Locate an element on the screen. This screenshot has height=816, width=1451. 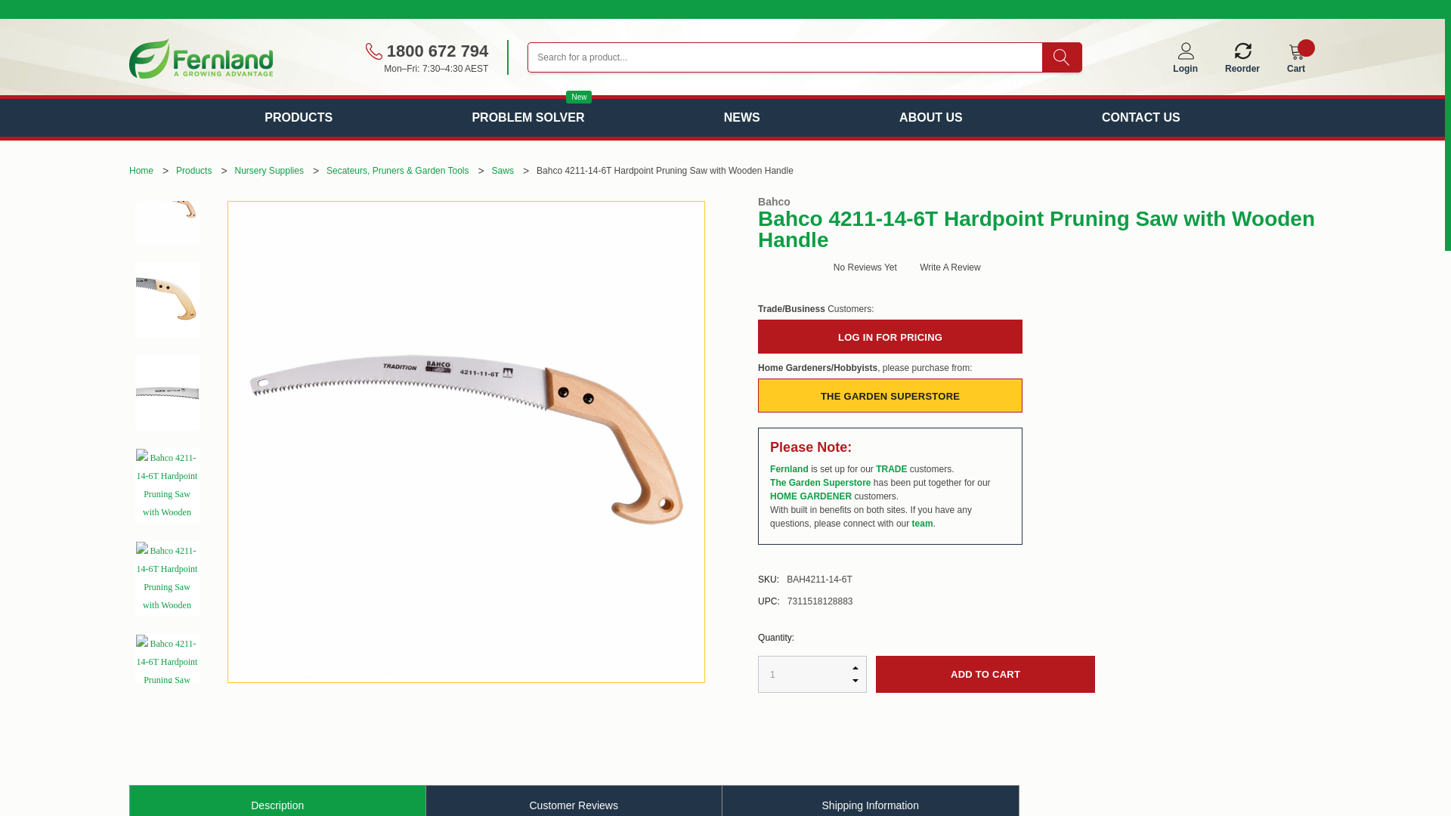
Reorder is located at coordinates (1242, 60).